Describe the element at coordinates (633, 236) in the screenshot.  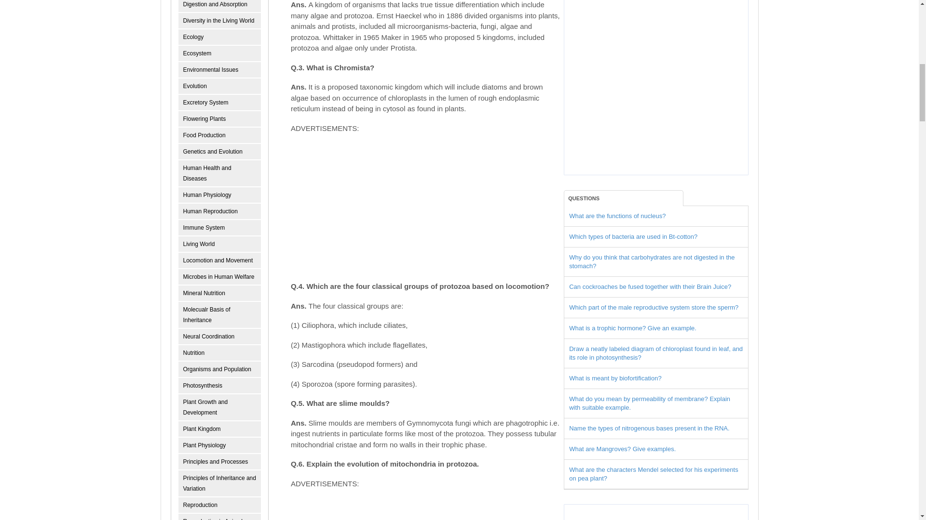
I see `Which types of bacteria are used in Bt-cotton?` at that location.